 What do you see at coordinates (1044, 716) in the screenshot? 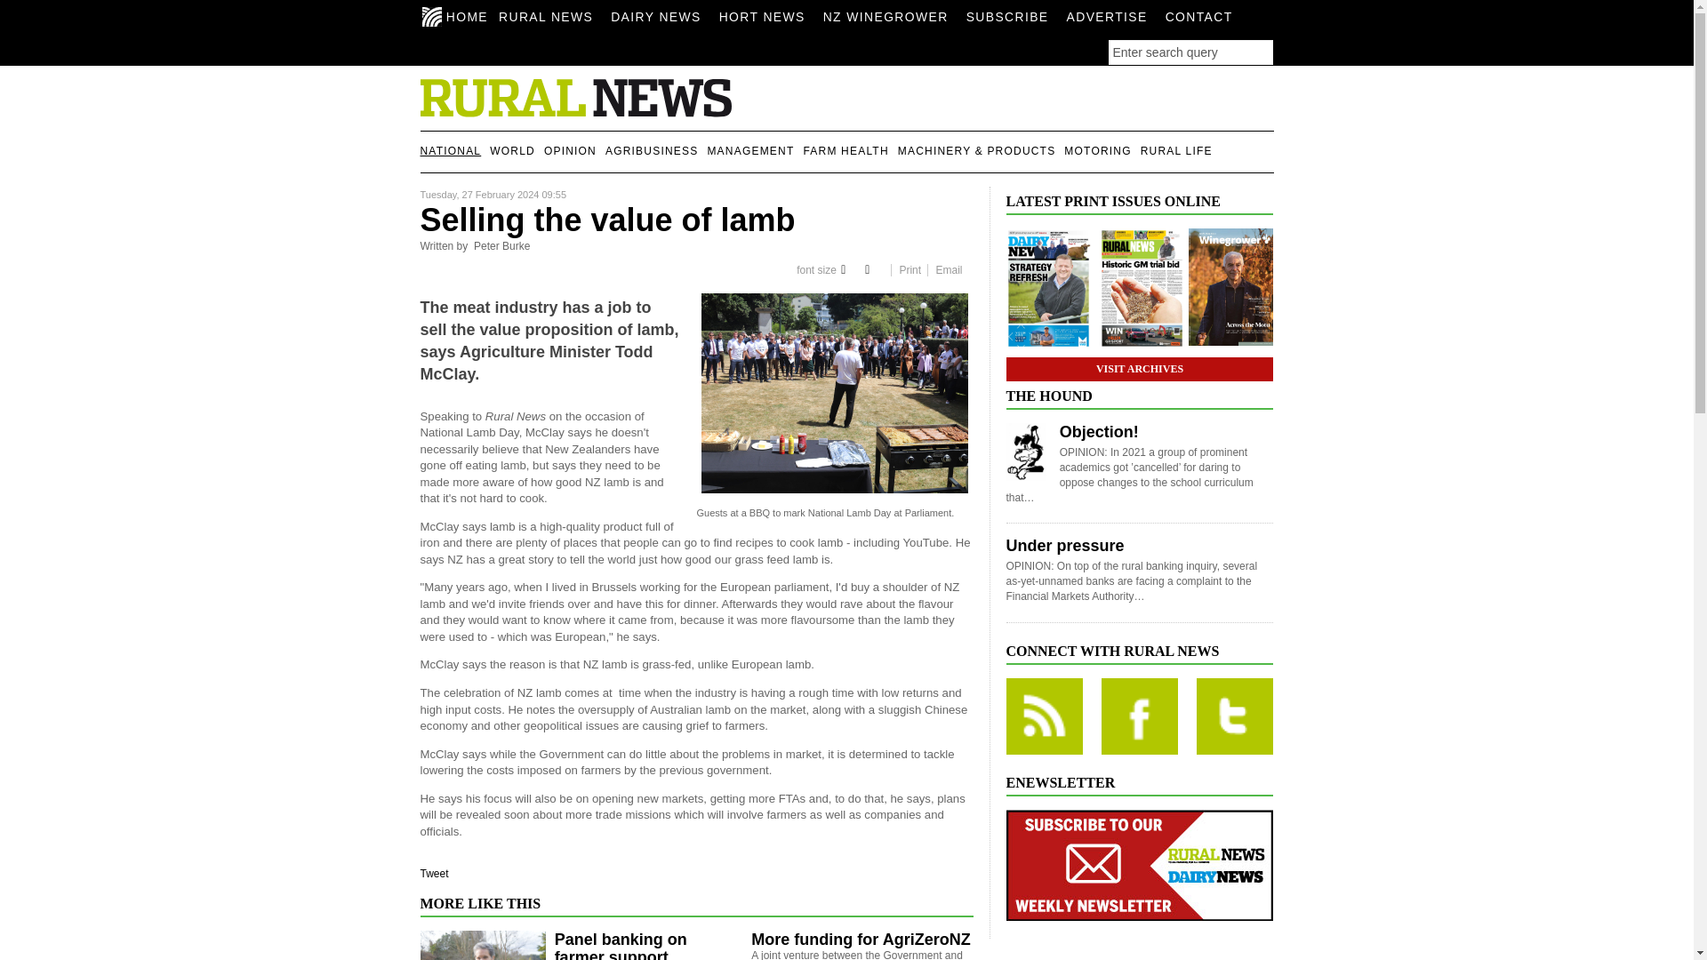
I see `News feed` at bounding box center [1044, 716].